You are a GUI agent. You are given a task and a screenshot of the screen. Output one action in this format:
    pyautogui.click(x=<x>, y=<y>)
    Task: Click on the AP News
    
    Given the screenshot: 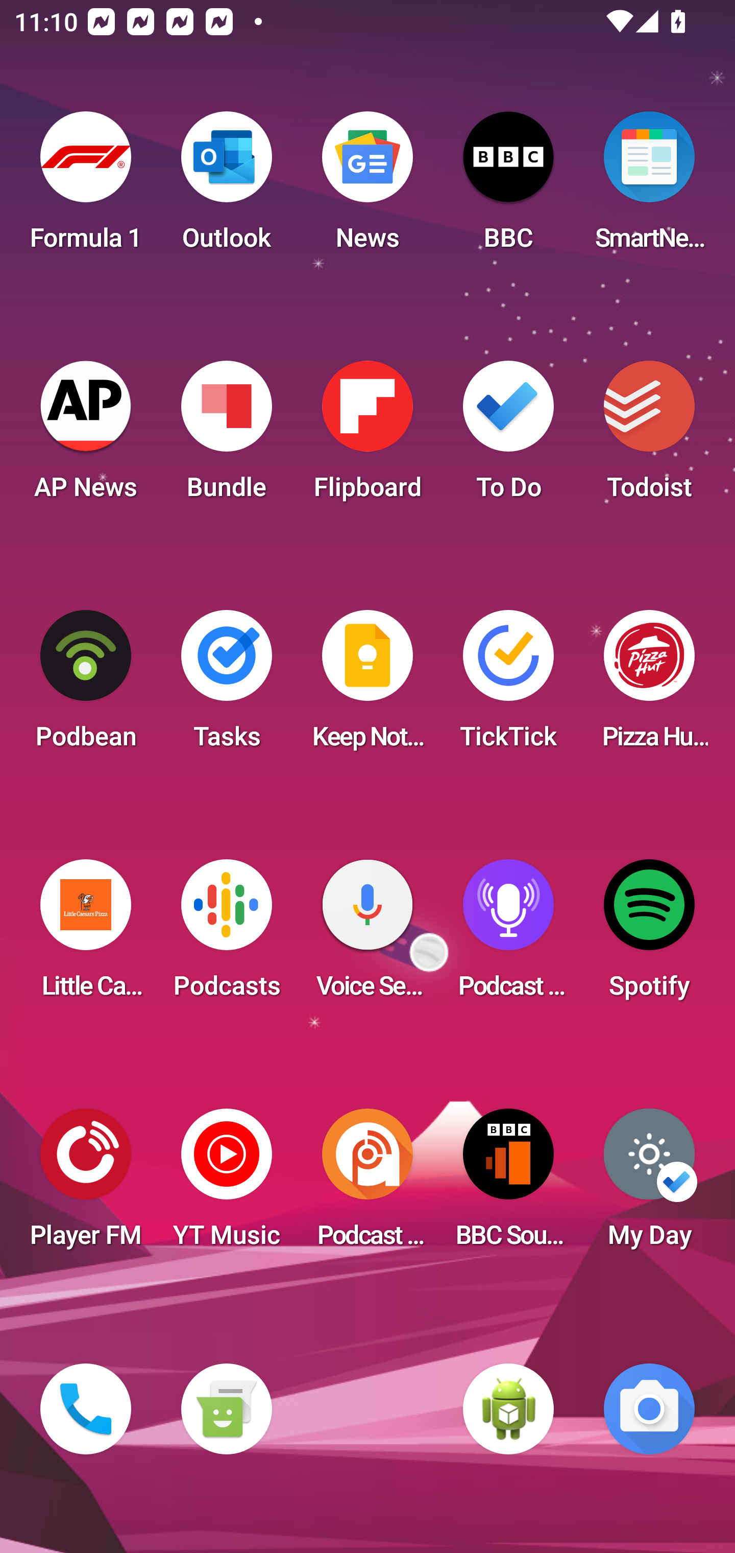 What is the action you would take?
    pyautogui.click(x=86, y=436)
    